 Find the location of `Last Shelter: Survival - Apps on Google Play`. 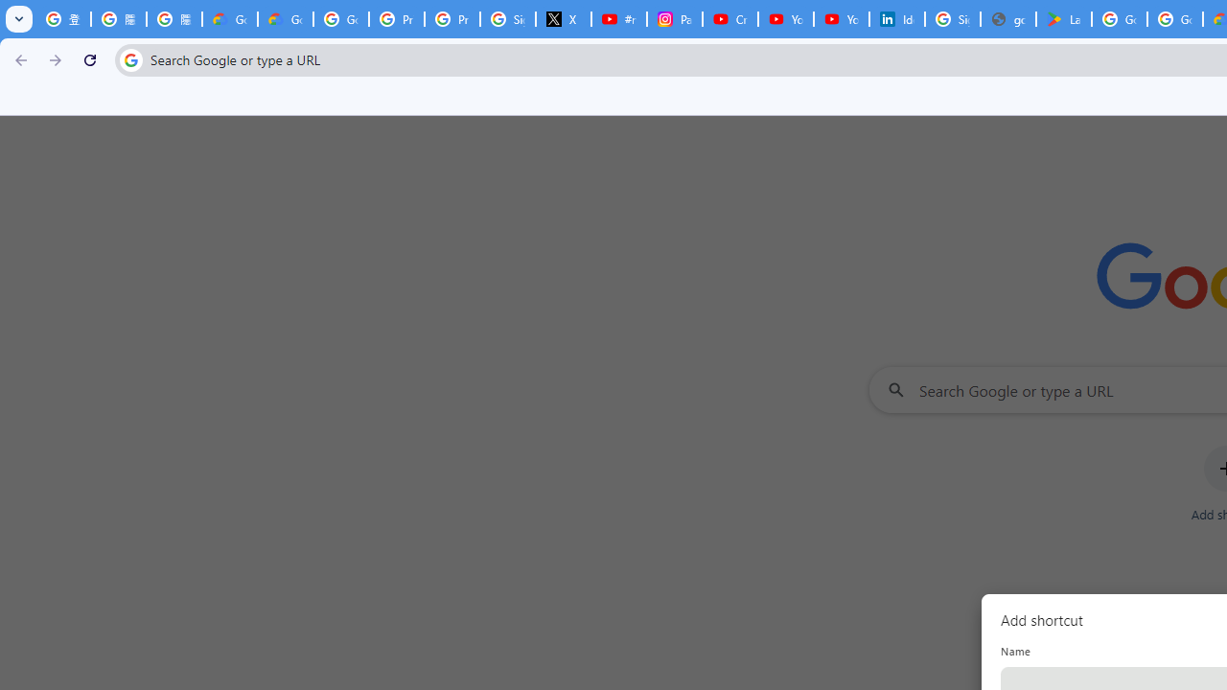

Last Shelter: Survival - Apps on Google Play is located at coordinates (1064, 19).